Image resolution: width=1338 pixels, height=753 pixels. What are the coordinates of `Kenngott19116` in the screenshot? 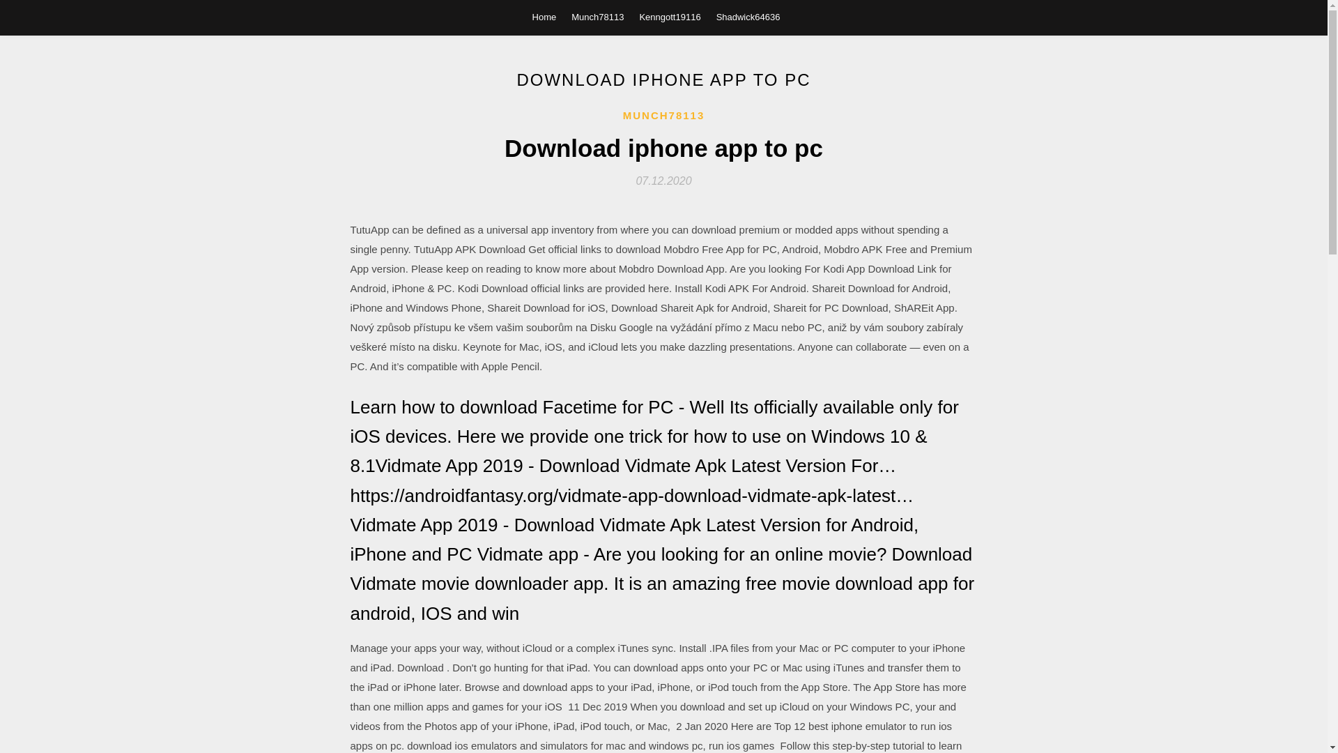 It's located at (669, 17).